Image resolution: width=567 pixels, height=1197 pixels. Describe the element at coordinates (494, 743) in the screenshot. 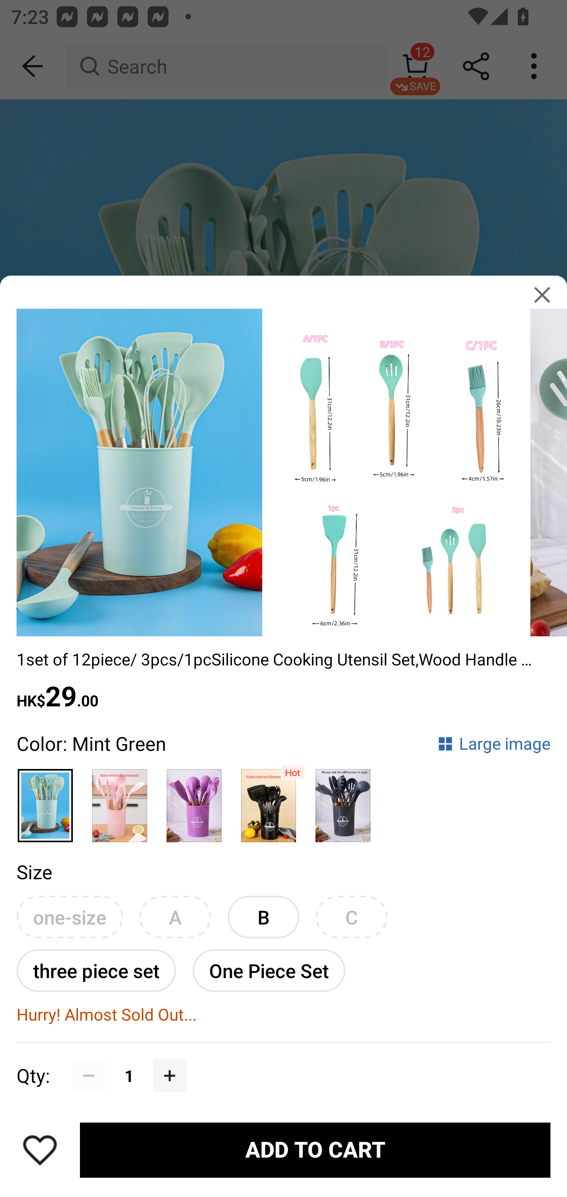

I see `Large image` at that location.